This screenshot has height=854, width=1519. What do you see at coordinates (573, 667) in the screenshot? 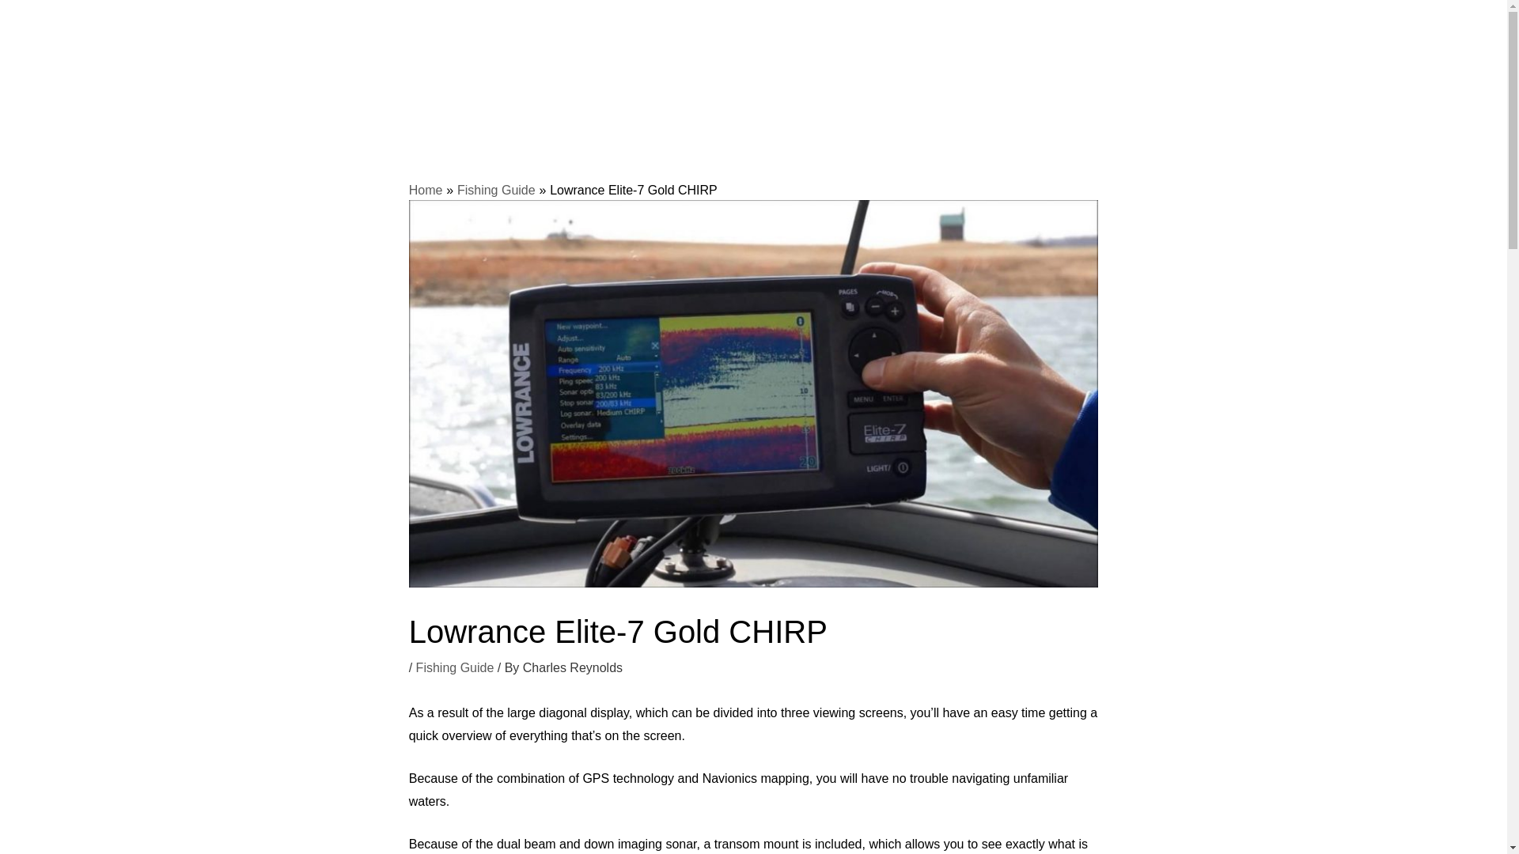
I see `View all posts by Charles Reynolds` at bounding box center [573, 667].